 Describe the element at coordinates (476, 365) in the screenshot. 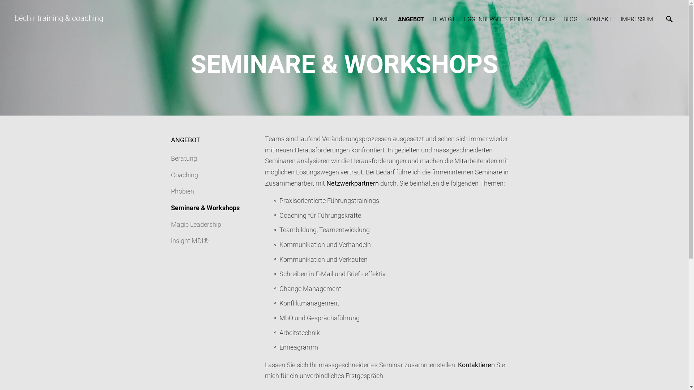

I see `Kontaktieren` at that location.